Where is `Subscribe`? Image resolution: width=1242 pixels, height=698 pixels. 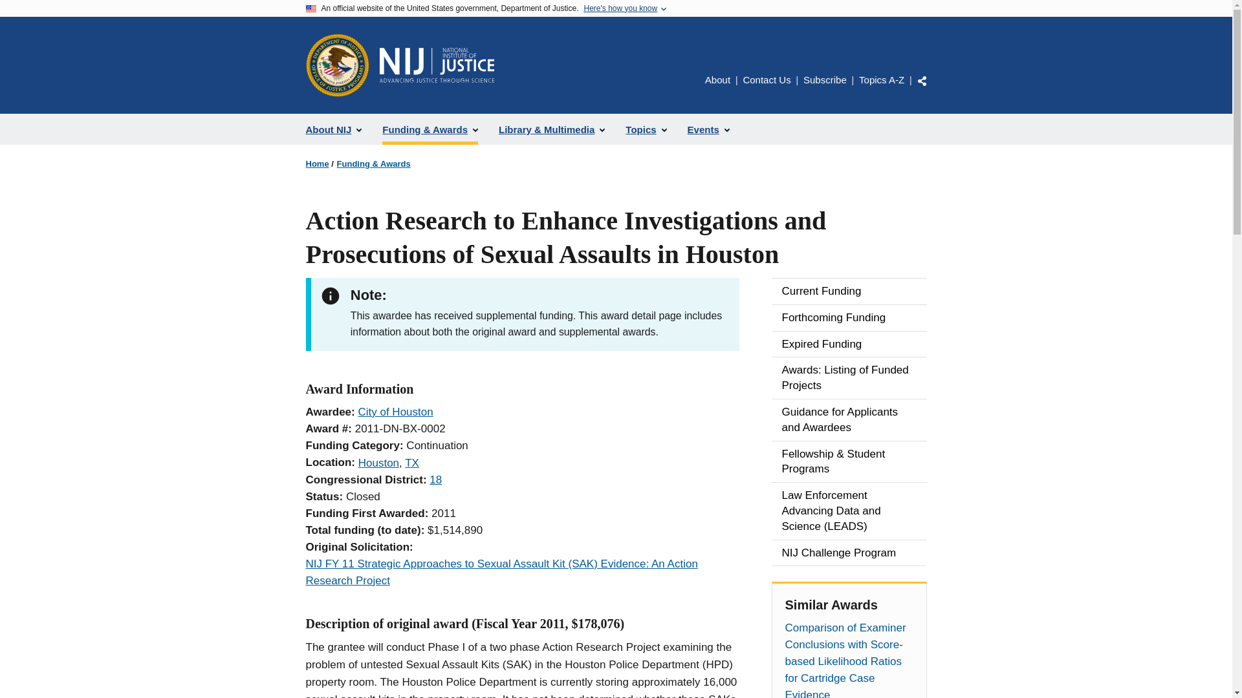 Subscribe is located at coordinates (825, 79).